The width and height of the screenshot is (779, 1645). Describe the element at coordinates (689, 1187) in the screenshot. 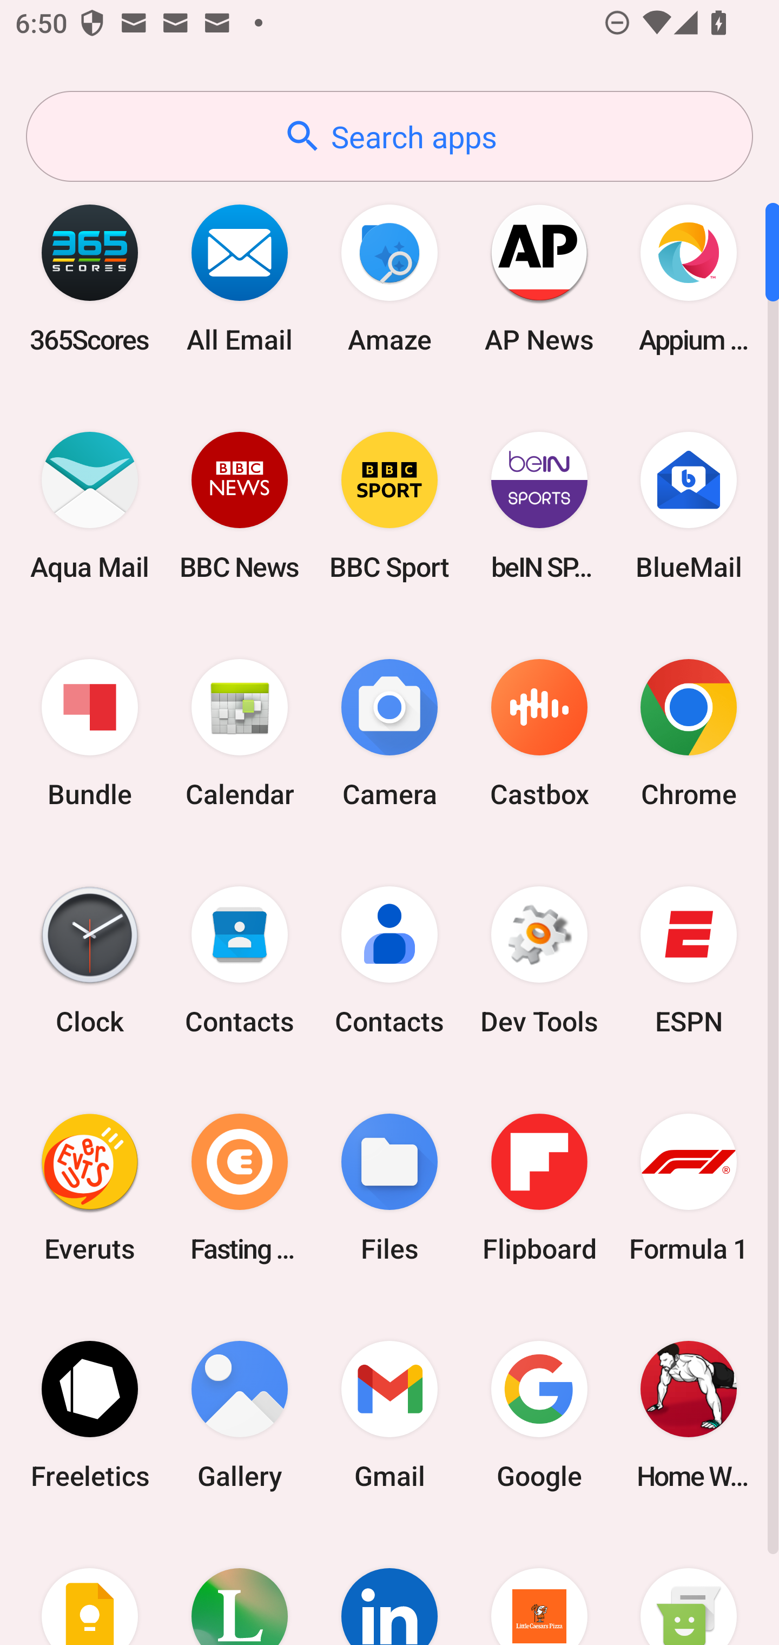

I see `Formula 1` at that location.